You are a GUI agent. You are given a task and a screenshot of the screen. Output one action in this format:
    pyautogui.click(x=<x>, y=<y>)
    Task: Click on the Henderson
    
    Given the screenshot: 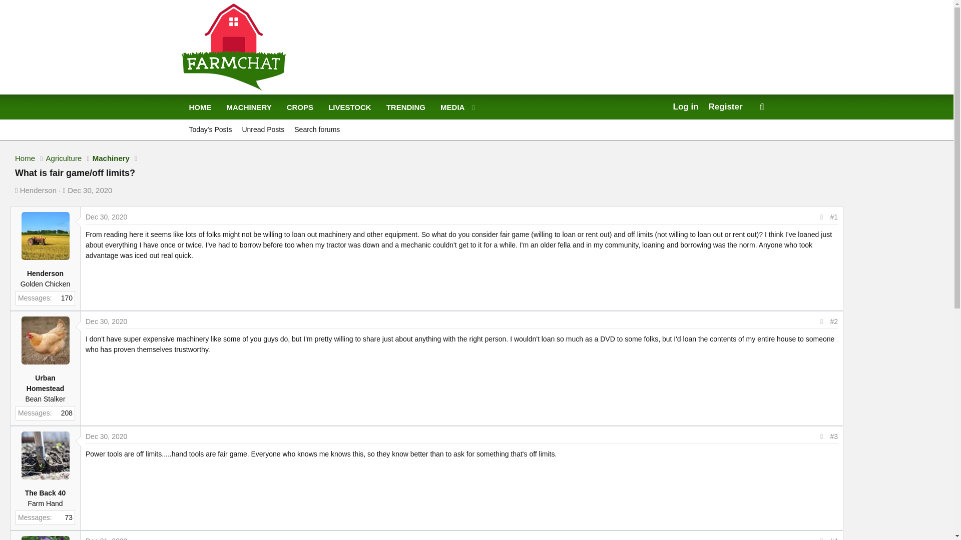 What is the action you would take?
    pyautogui.click(x=106, y=321)
    